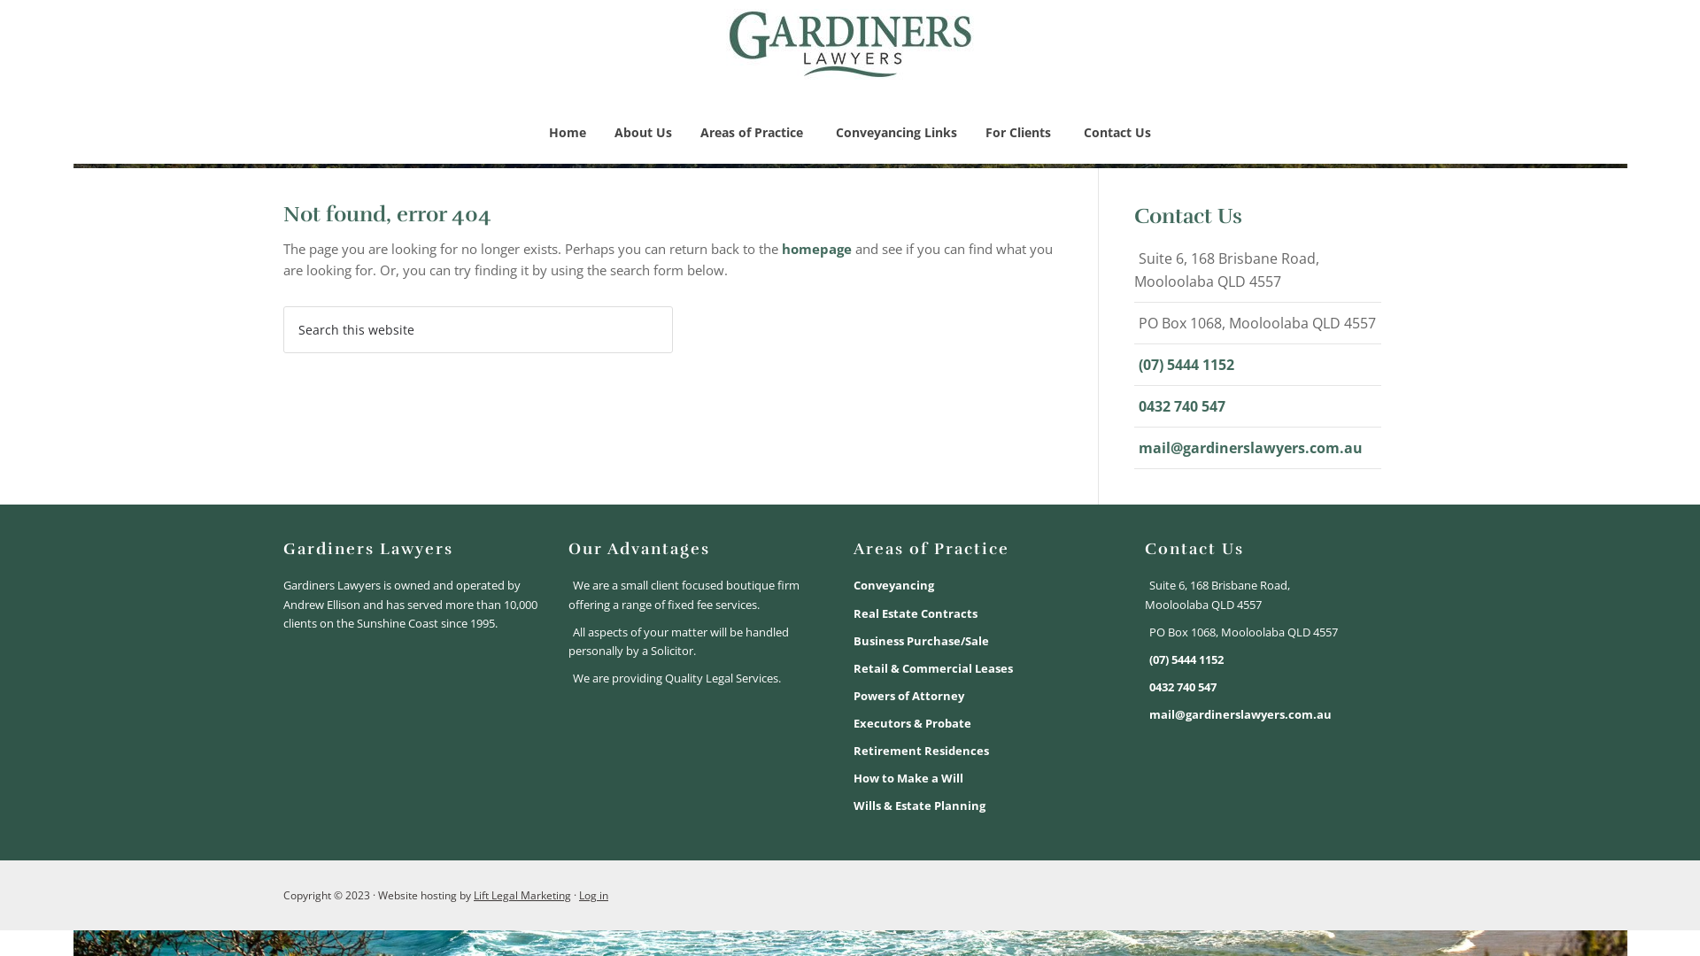  Describe the element at coordinates (894, 585) in the screenshot. I see `Conveyancing` at that location.